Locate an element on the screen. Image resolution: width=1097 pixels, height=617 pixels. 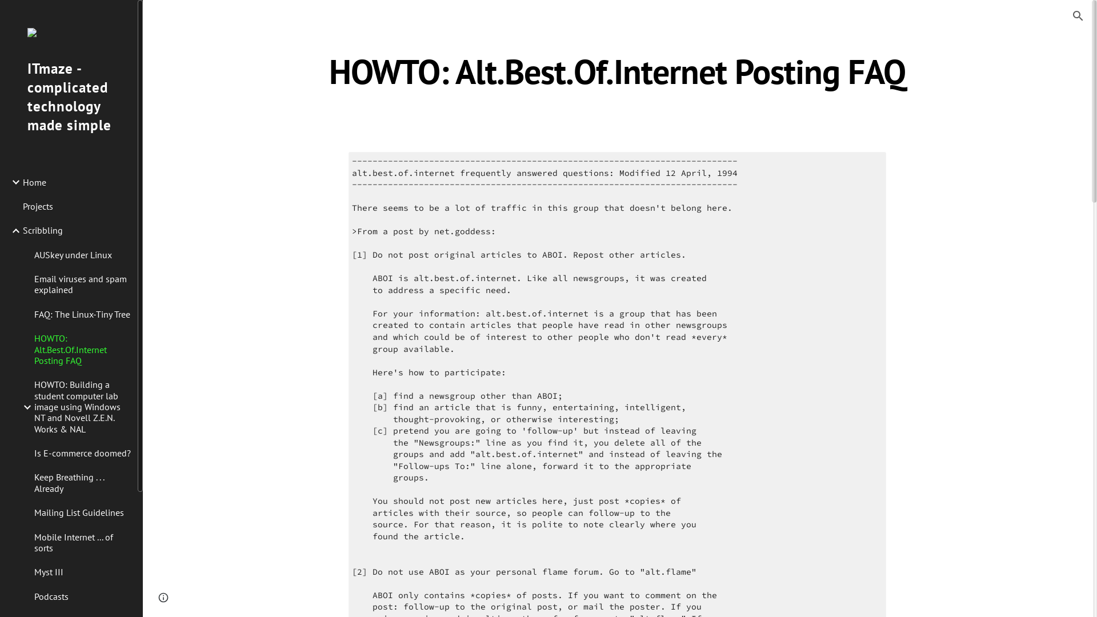
Expand/Collapse is located at coordinates (13, 182).